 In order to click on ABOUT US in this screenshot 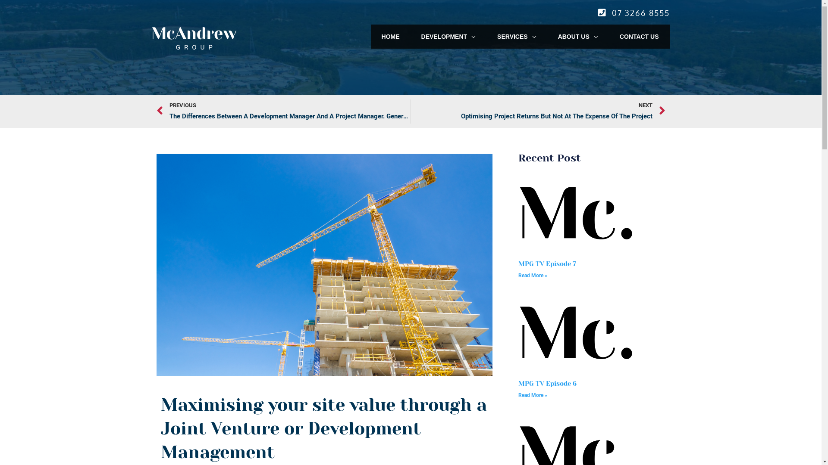, I will do `click(578, 37)`.